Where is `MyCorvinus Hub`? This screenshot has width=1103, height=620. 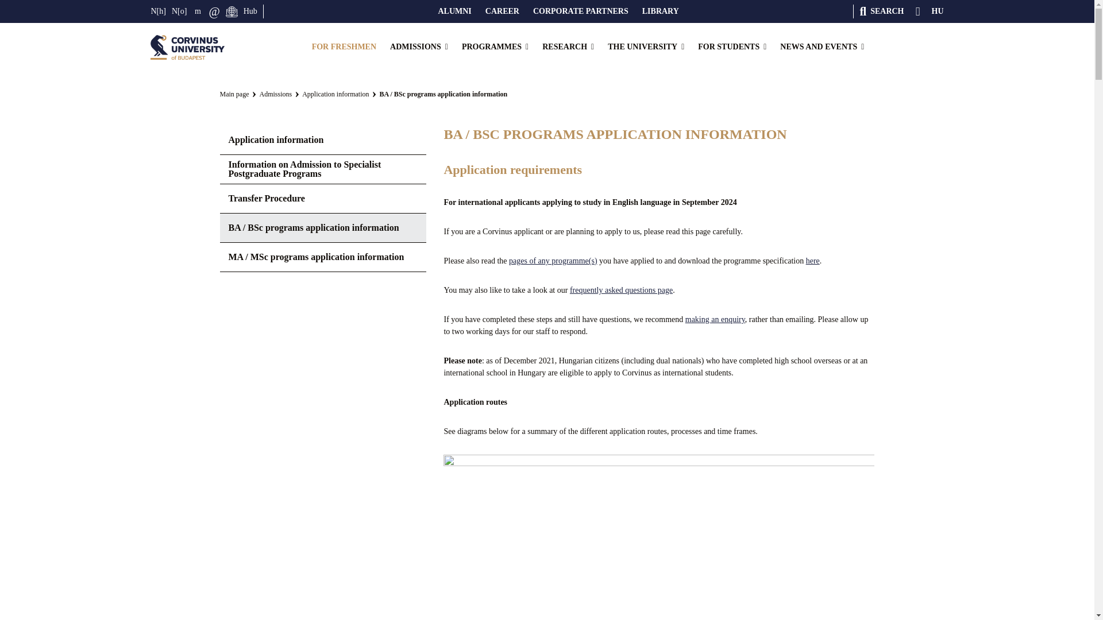 MyCorvinus Hub is located at coordinates (250, 11).